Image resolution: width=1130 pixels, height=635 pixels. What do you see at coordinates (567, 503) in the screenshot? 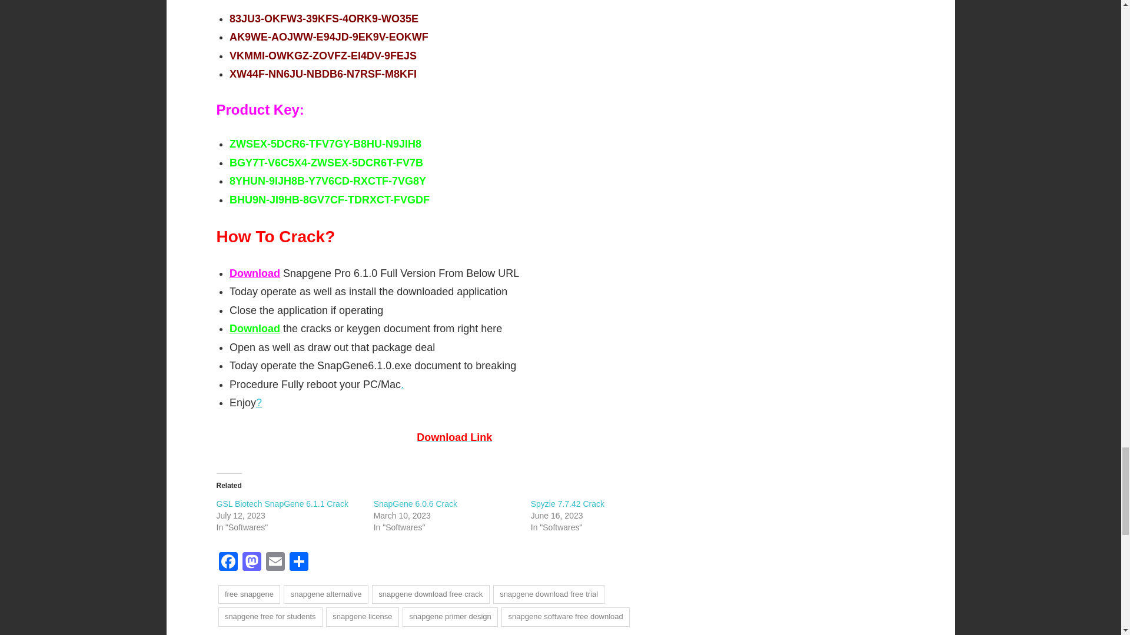
I see `Spyzie 7.7.42 Crack` at bounding box center [567, 503].